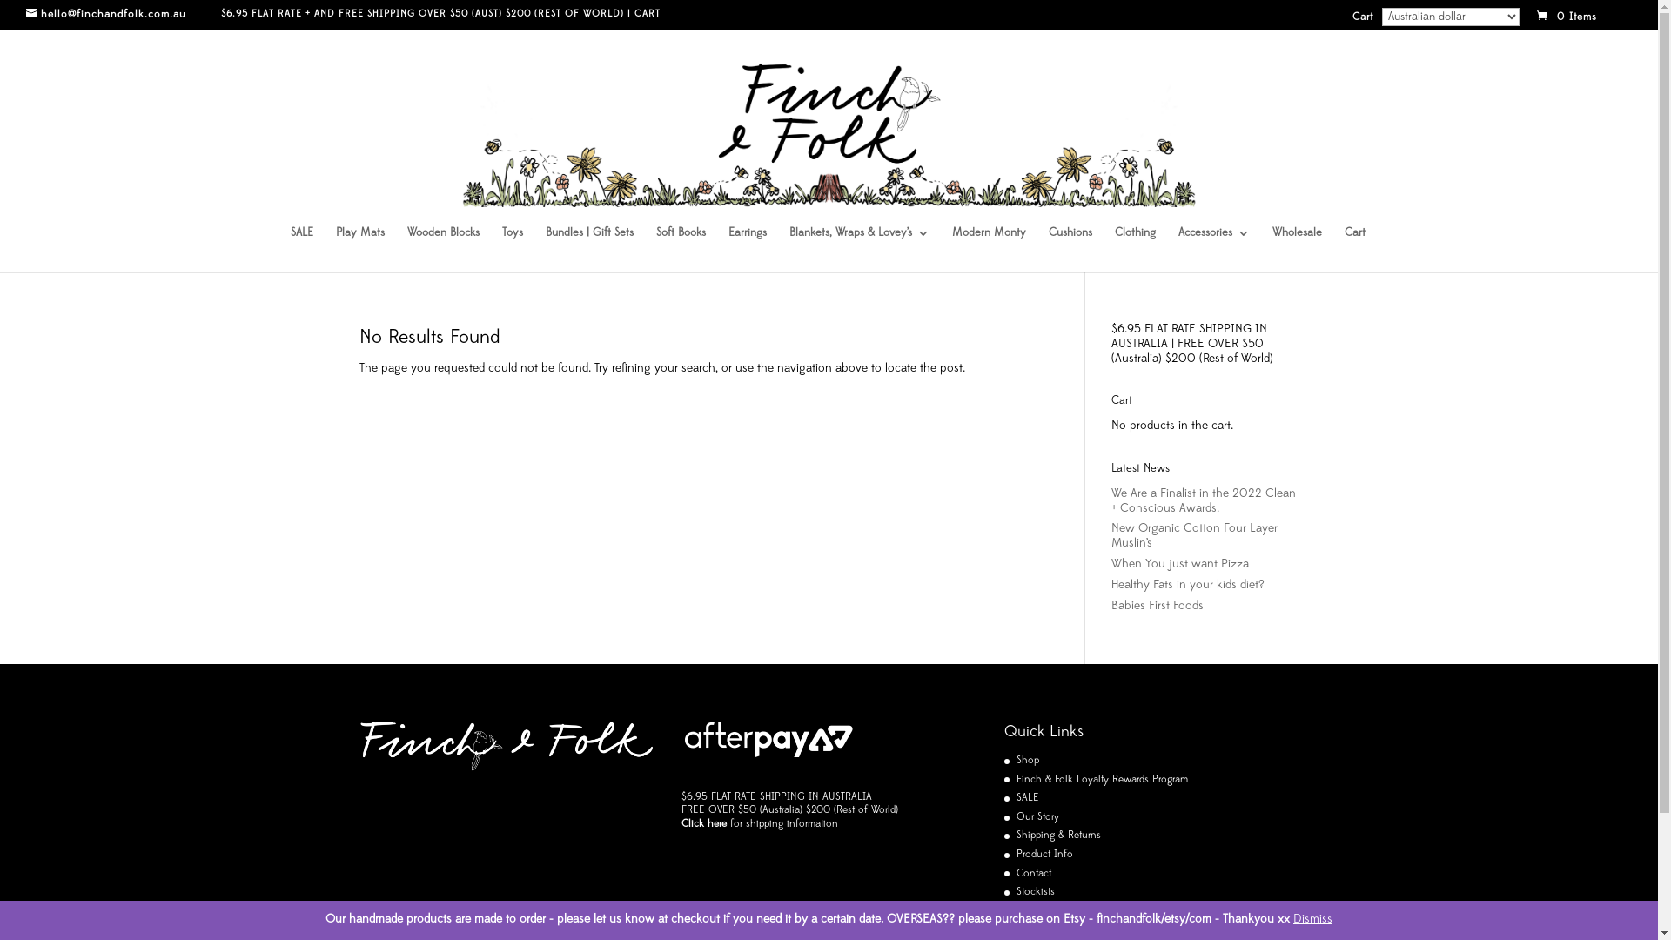 This screenshot has width=1671, height=940. What do you see at coordinates (704, 824) in the screenshot?
I see `Click here` at bounding box center [704, 824].